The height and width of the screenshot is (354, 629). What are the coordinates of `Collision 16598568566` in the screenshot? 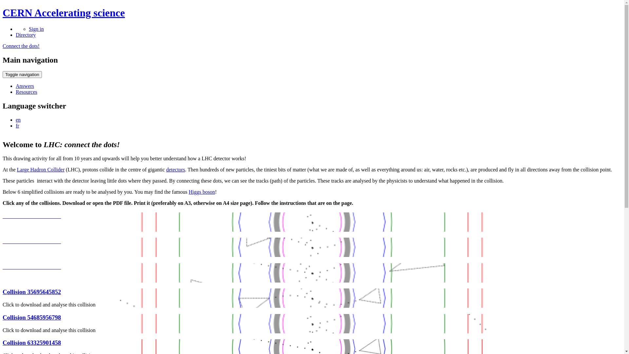 It's located at (32, 241).